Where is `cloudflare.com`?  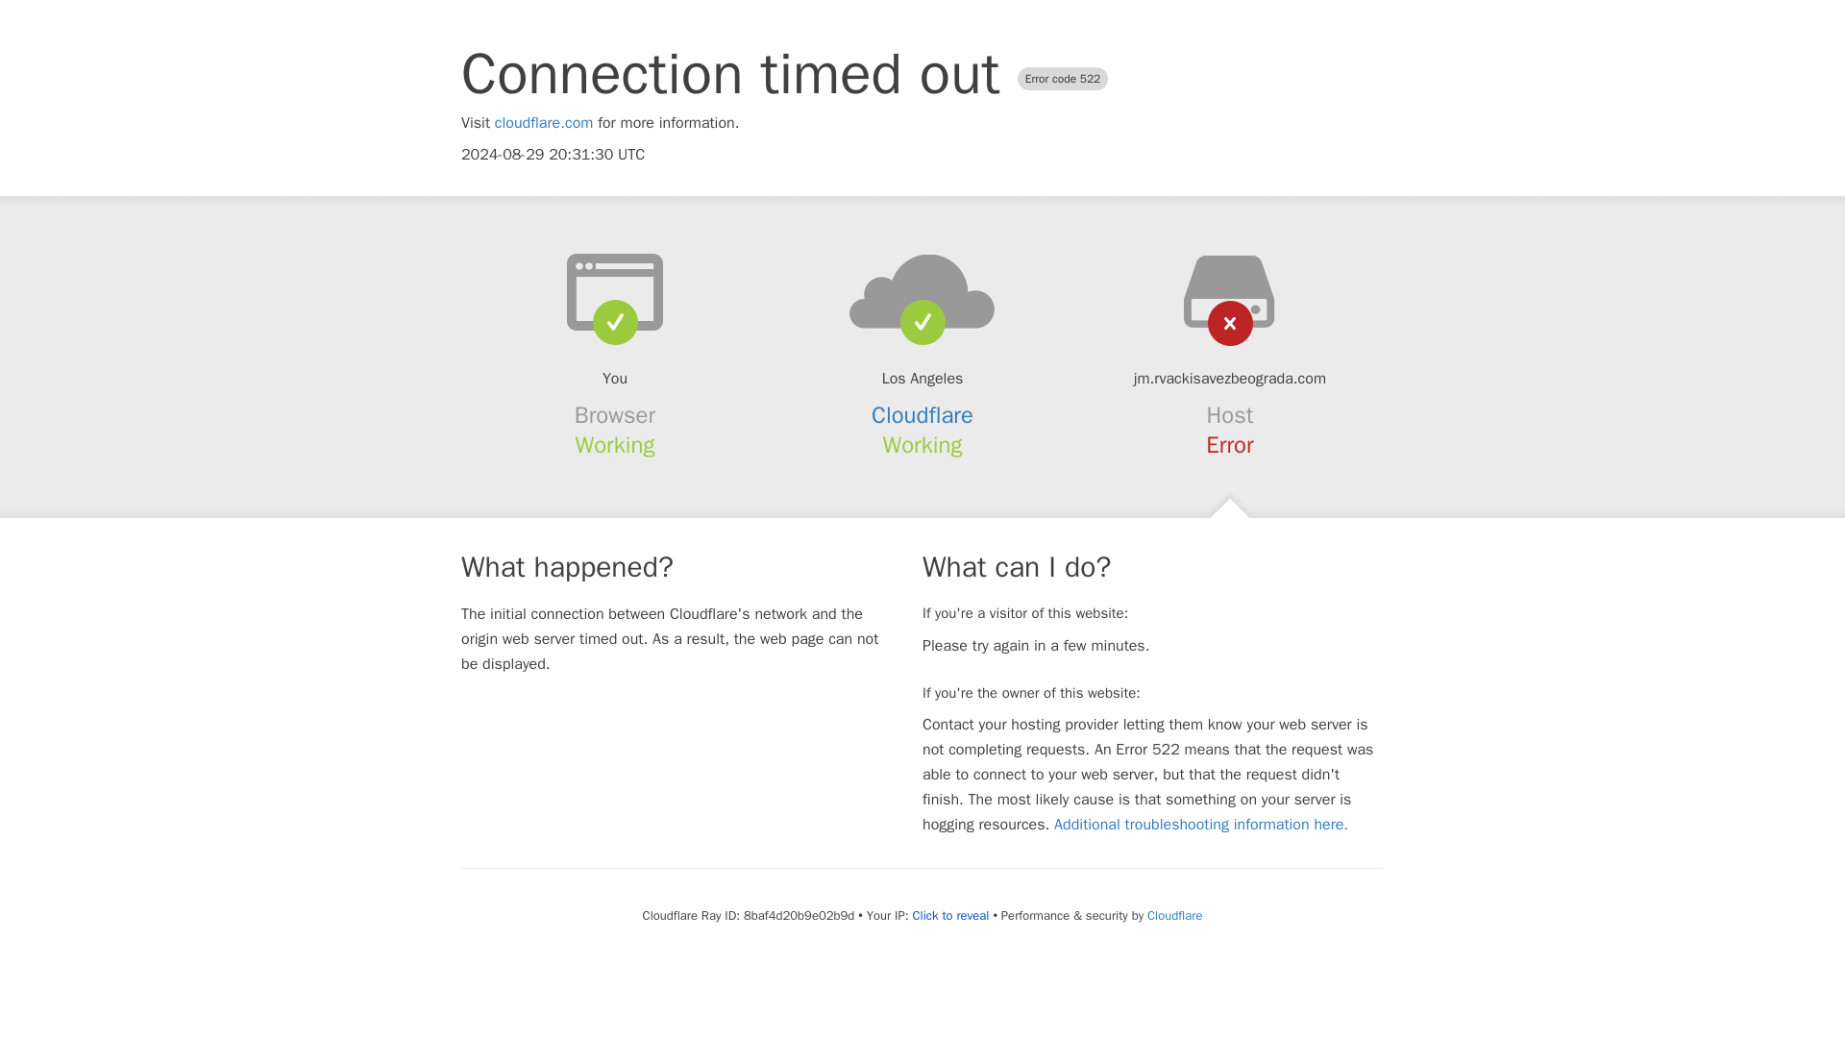 cloudflare.com is located at coordinates (544, 123).